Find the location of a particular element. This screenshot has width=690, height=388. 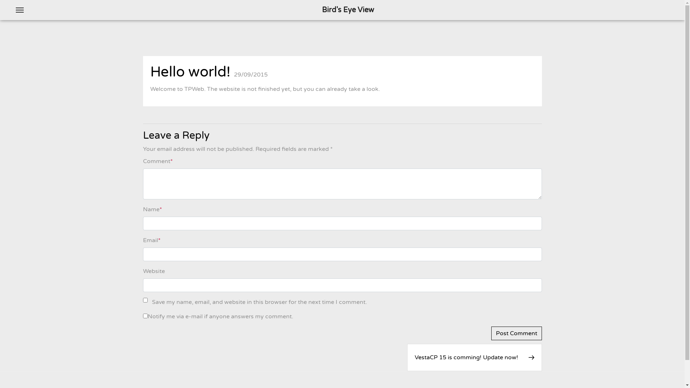

Post Comment is located at coordinates (516, 333).